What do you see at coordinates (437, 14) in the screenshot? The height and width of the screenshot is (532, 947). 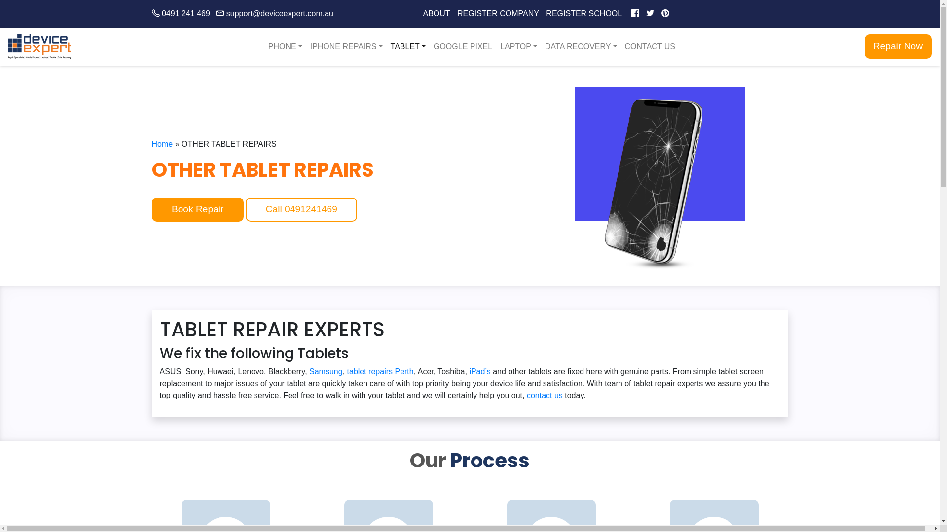 I see `ABOUT` at bounding box center [437, 14].